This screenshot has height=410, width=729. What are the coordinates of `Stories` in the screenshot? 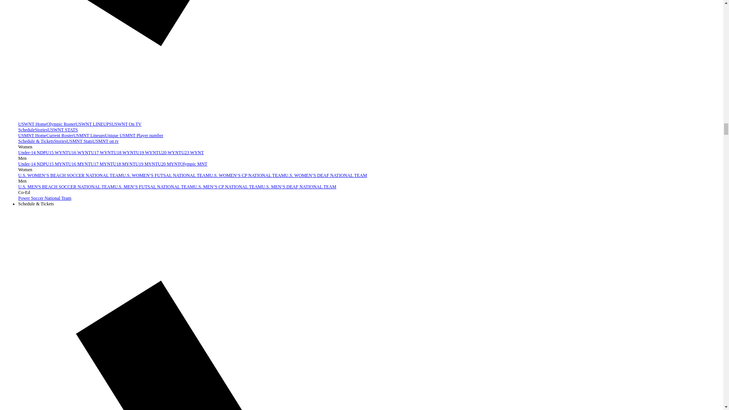 It's located at (41, 129).